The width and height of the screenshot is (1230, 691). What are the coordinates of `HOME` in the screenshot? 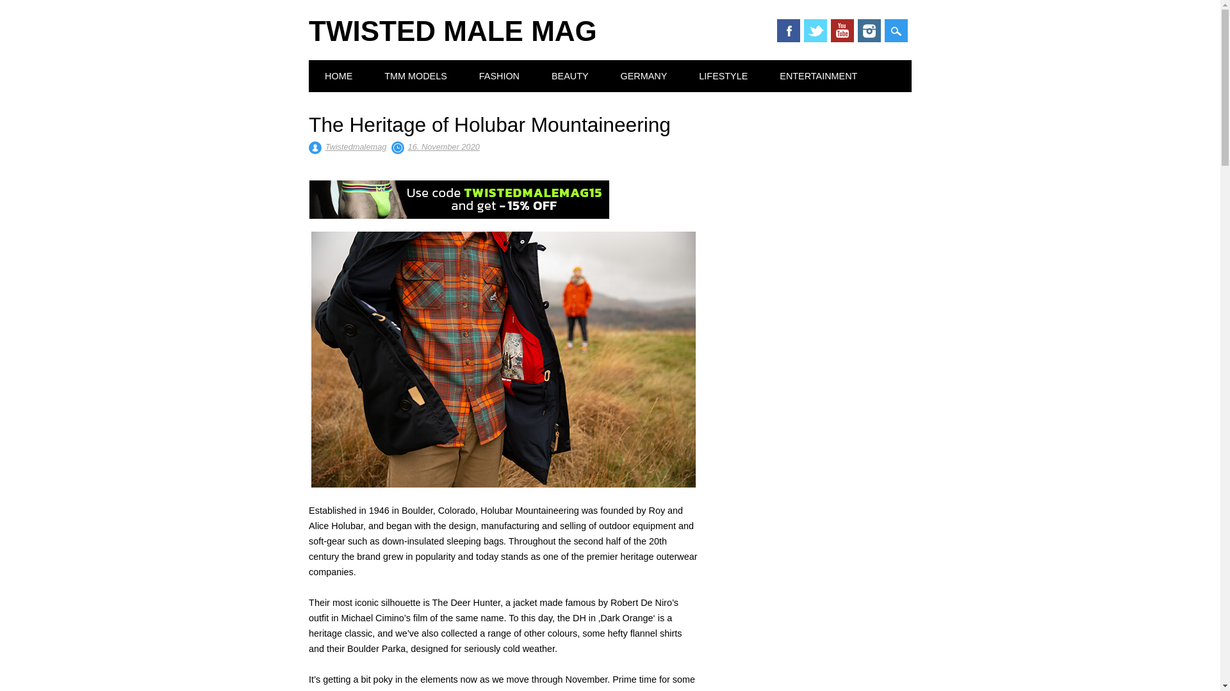 It's located at (338, 75).